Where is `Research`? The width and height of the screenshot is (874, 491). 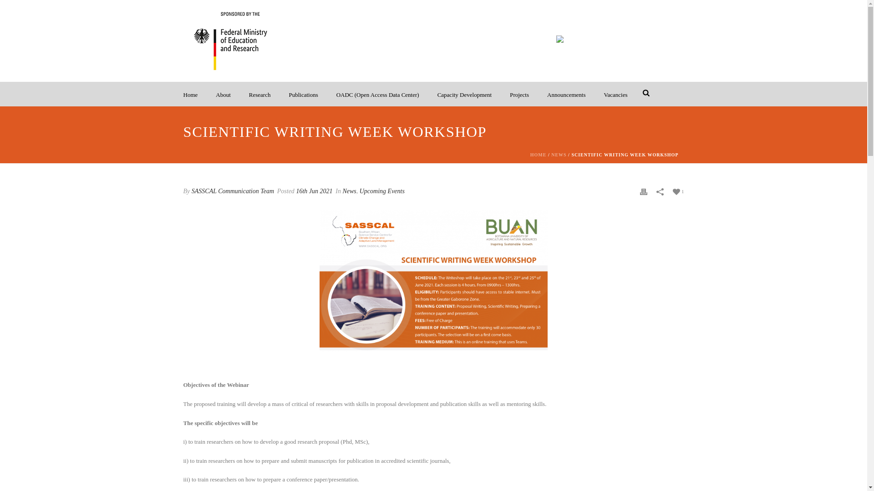
Research is located at coordinates (259, 94).